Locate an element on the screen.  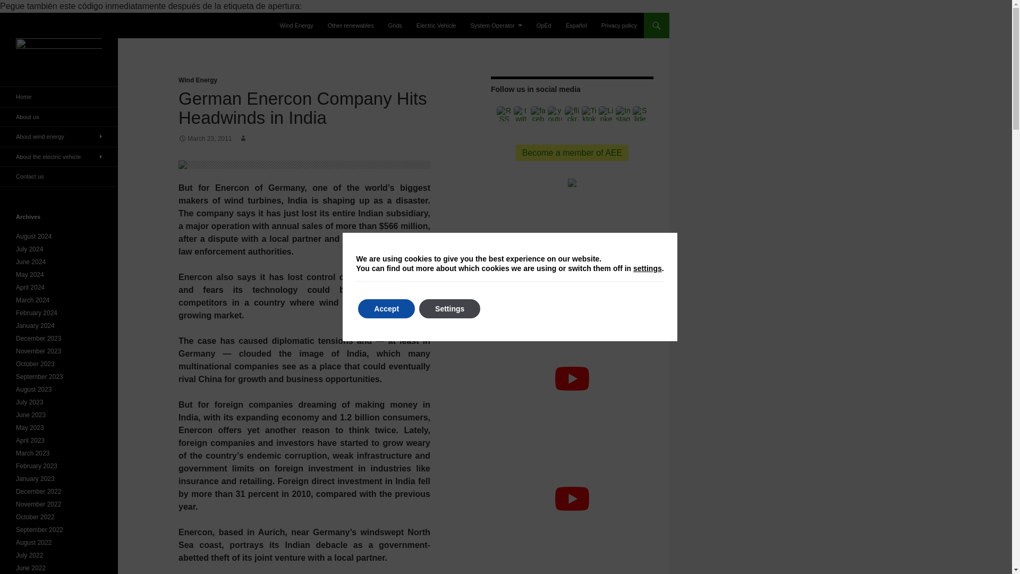
Instagram is located at coordinates (623, 113).